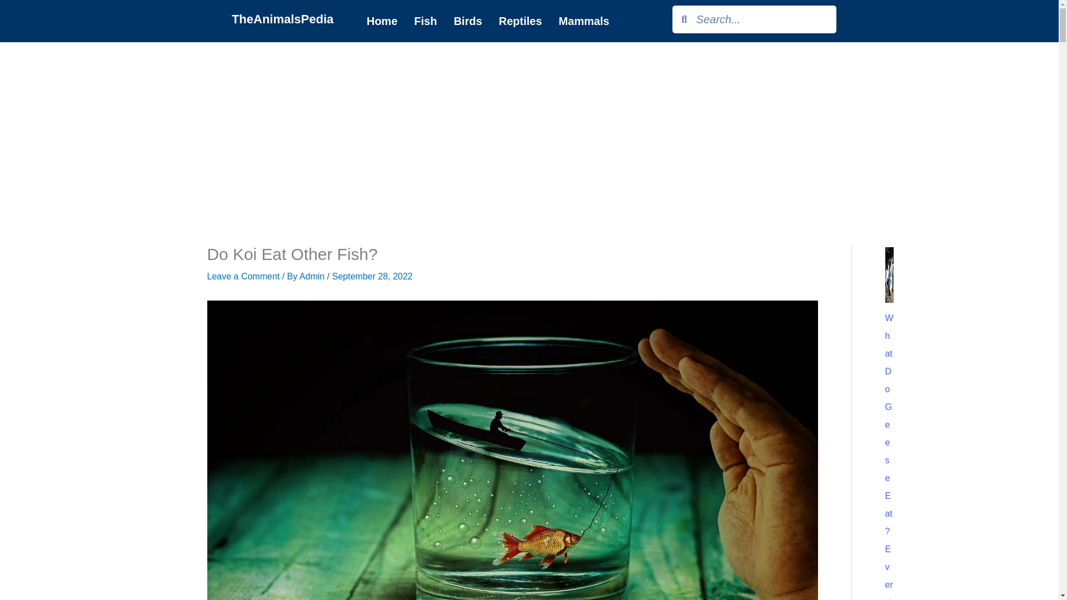  I want to click on Admin, so click(313, 277).